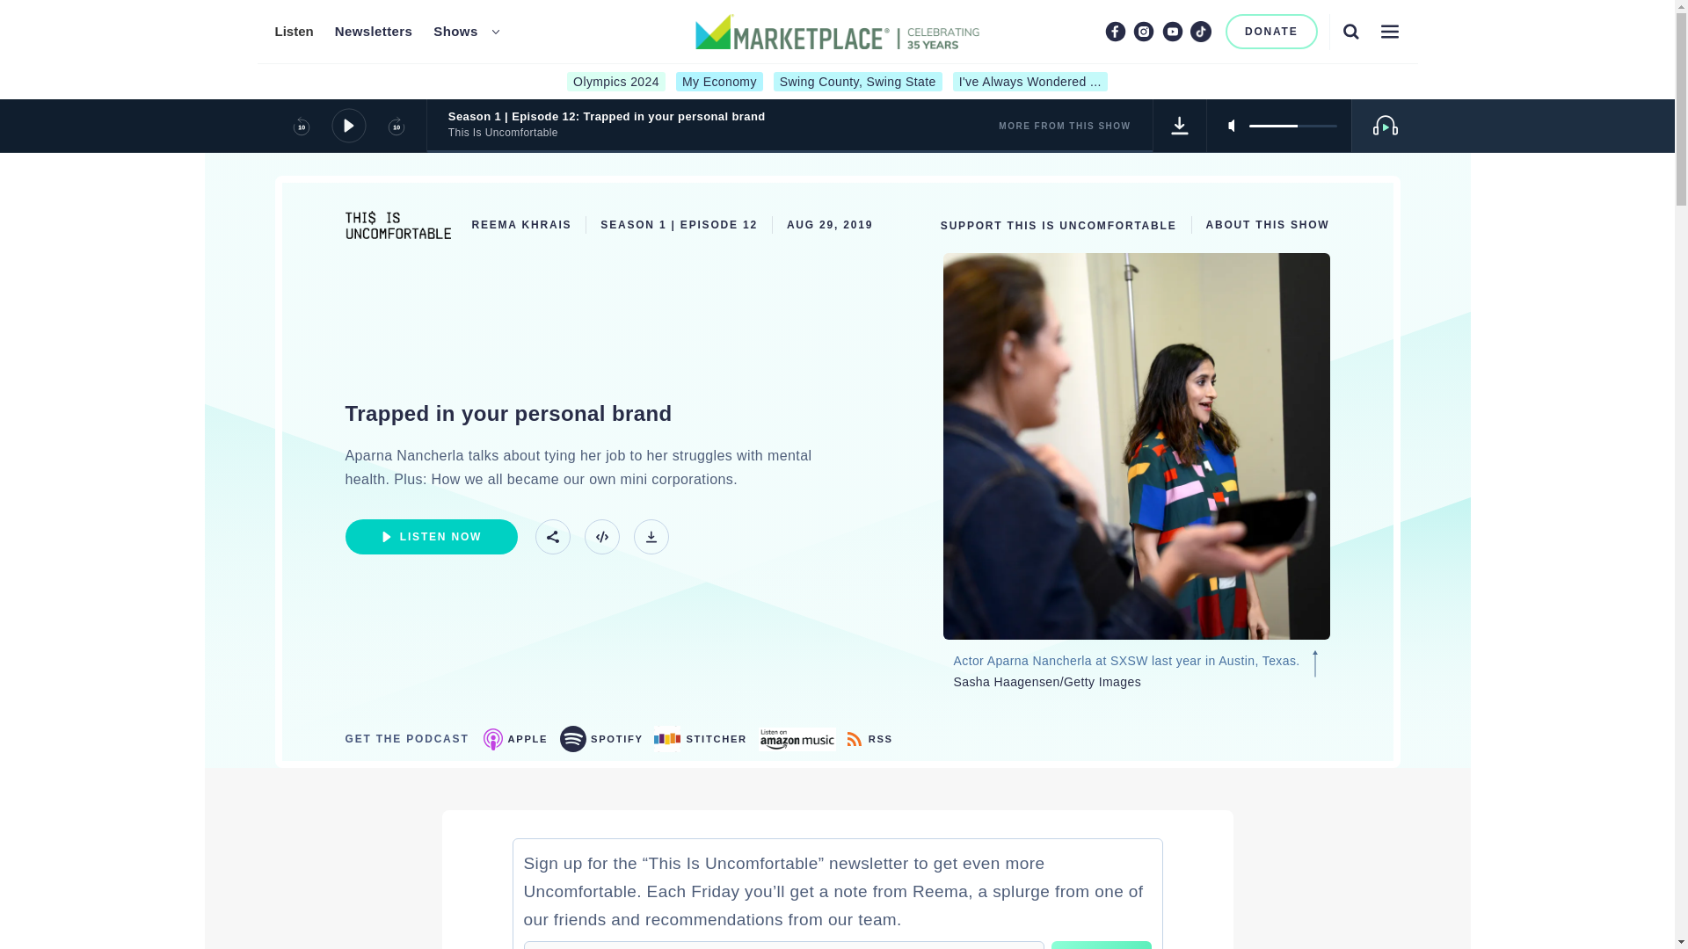  I want to click on Listen Now, so click(430, 536).